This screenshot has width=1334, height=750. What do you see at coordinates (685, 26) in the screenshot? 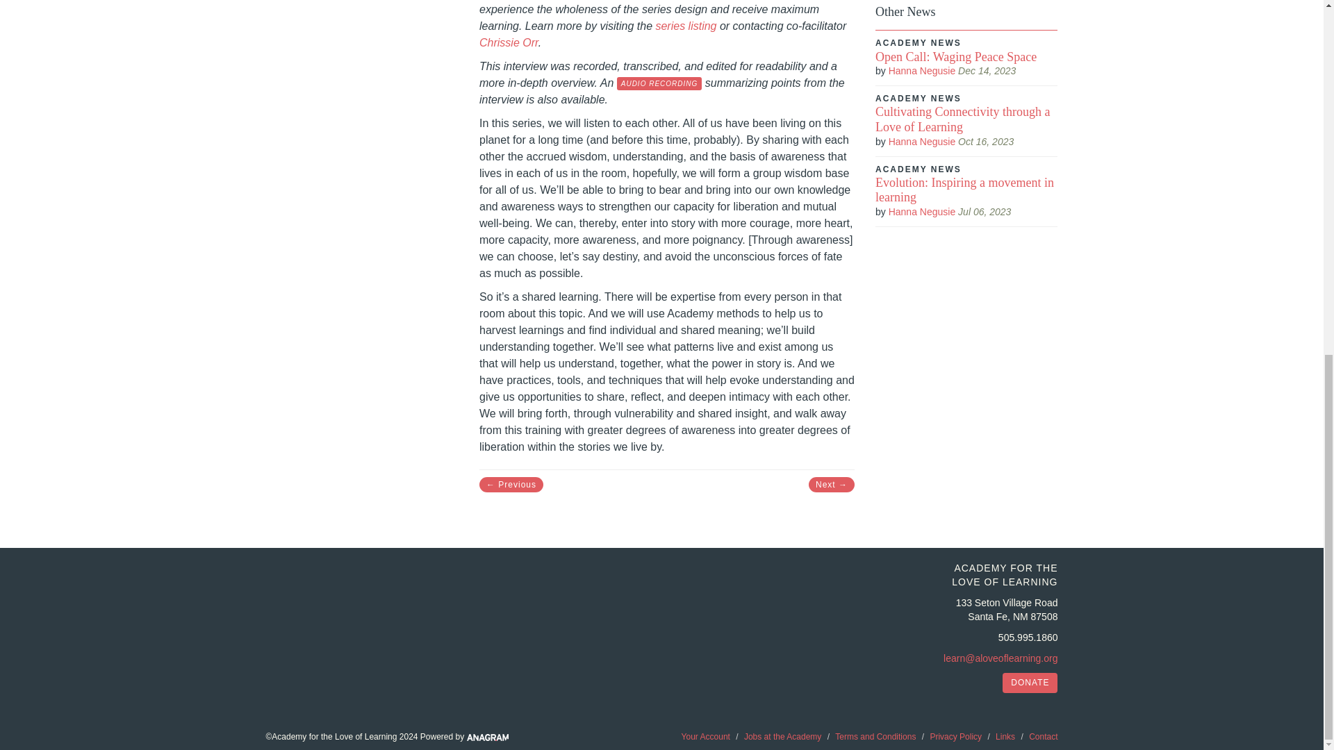
I see `series listing` at bounding box center [685, 26].